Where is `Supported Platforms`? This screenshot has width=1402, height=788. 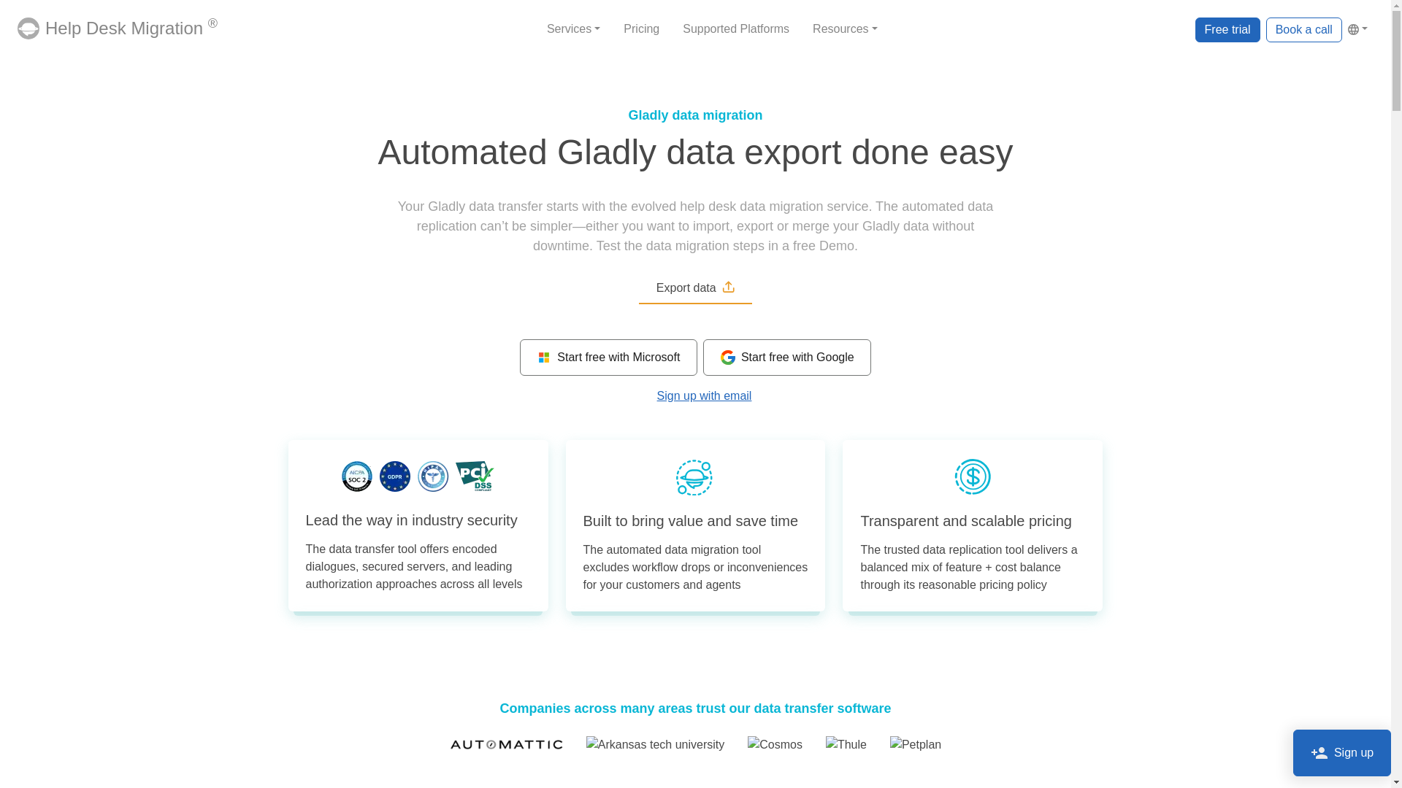
Supported Platforms is located at coordinates (736, 29).